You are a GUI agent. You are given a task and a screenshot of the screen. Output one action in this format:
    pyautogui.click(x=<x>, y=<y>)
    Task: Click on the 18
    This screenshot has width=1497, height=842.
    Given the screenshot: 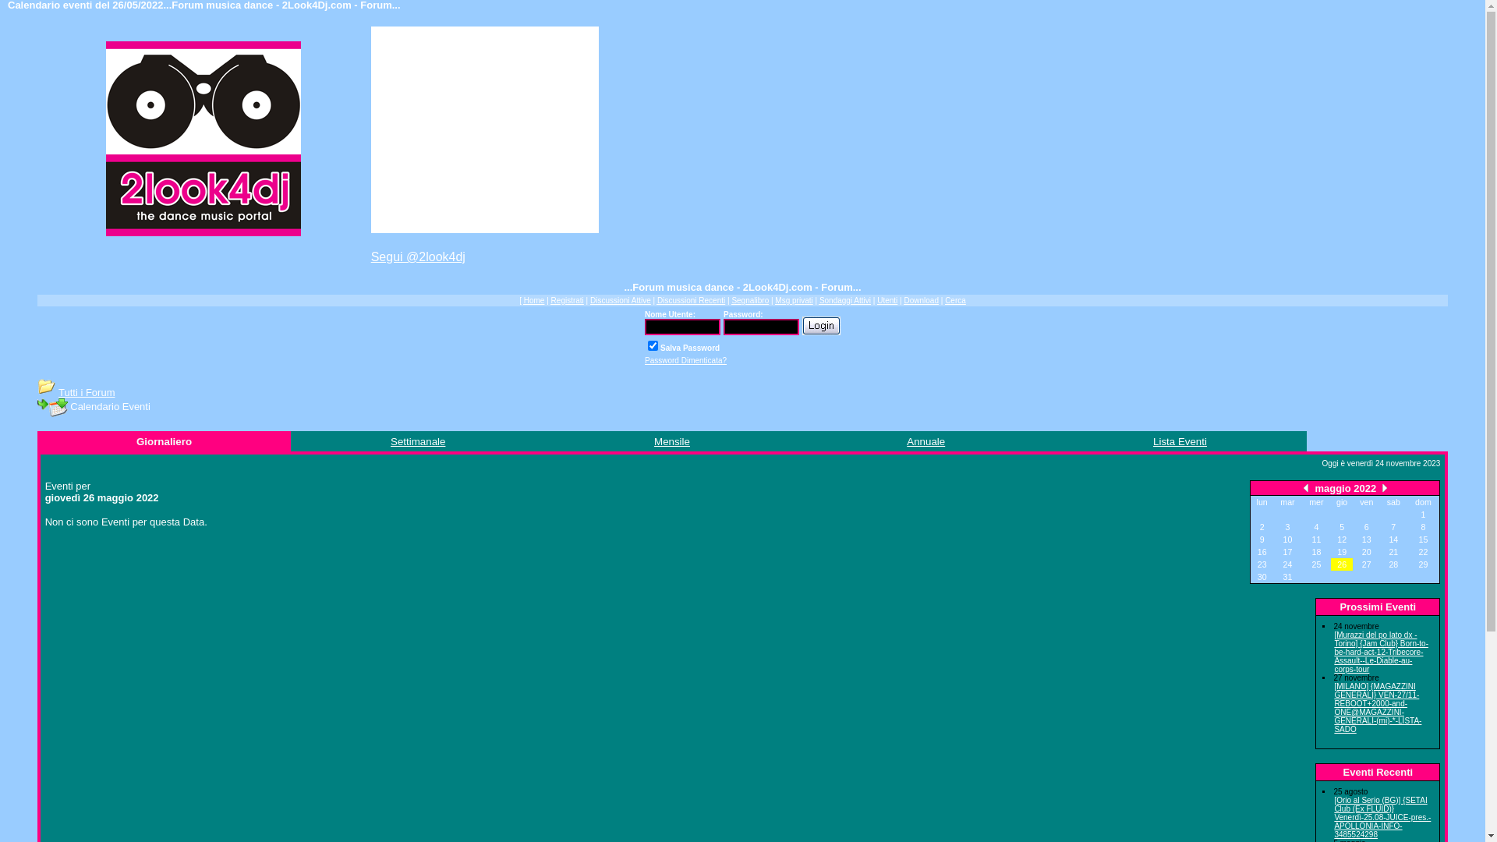 What is the action you would take?
    pyautogui.click(x=1316, y=552)
    